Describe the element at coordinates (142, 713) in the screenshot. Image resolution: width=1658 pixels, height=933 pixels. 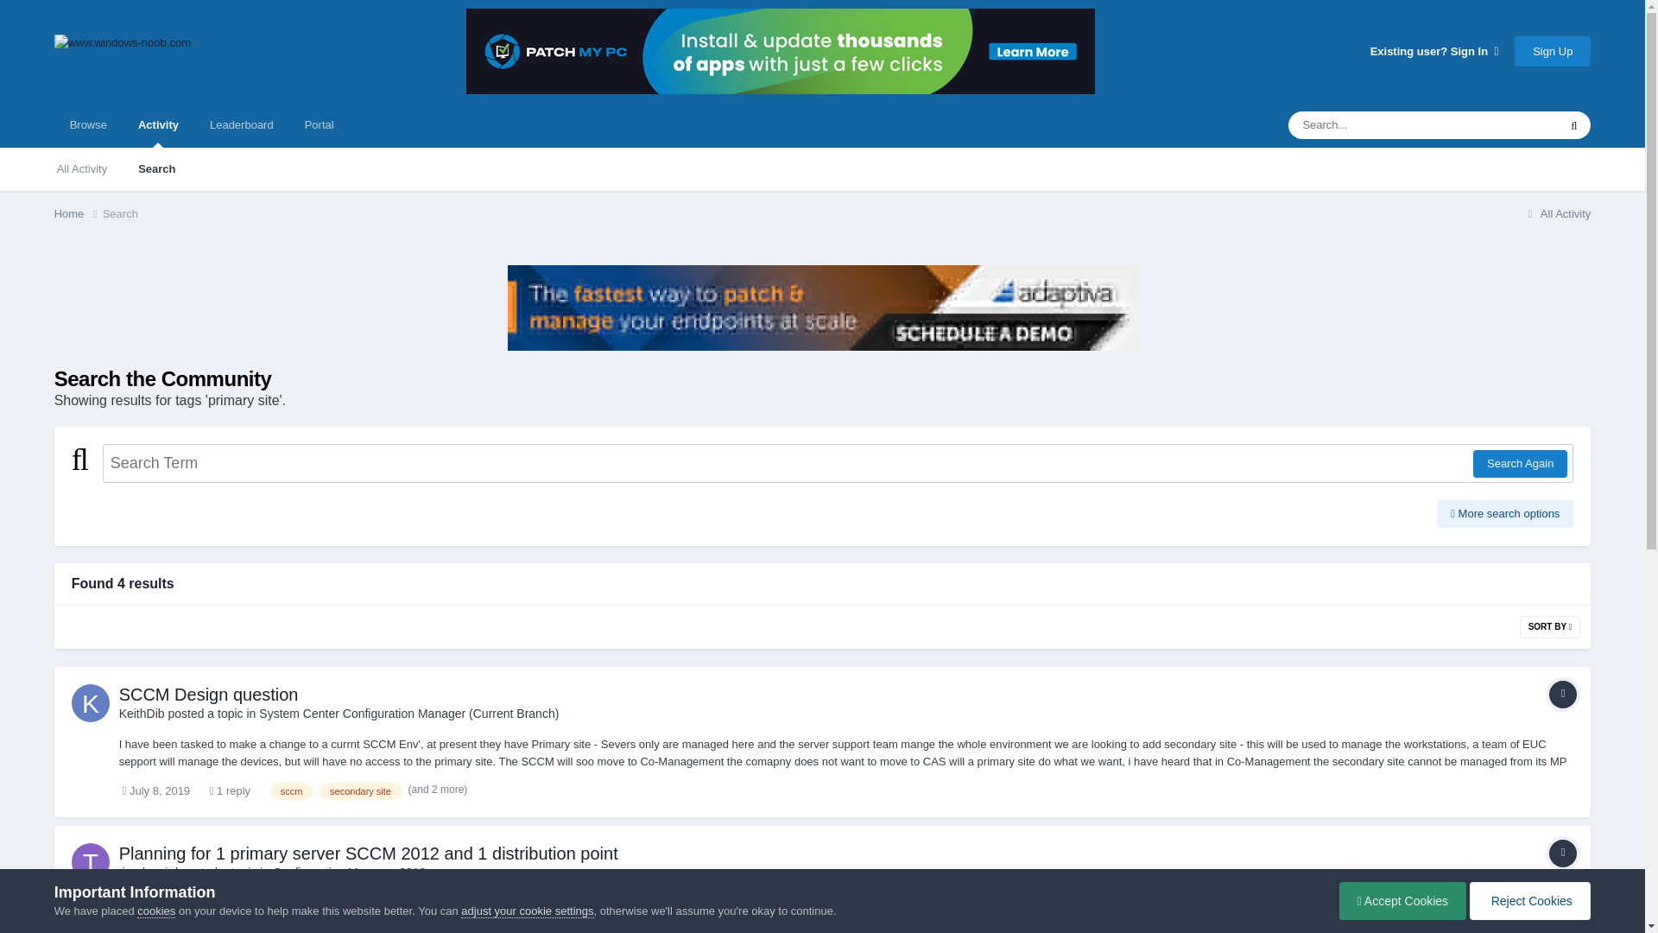
I see `Go to KeithDib's profile` at that location.